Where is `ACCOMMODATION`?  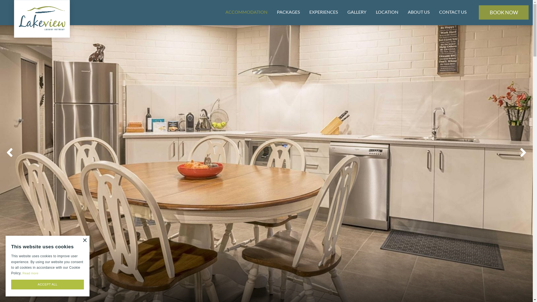 ACCOMMODATION is located at coordinates (246, 13).